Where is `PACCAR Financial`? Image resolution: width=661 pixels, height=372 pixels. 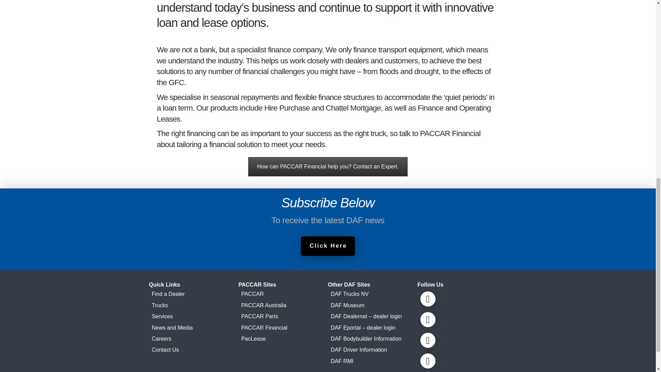
PACCAR Financial is located at coordinates (283, 327).